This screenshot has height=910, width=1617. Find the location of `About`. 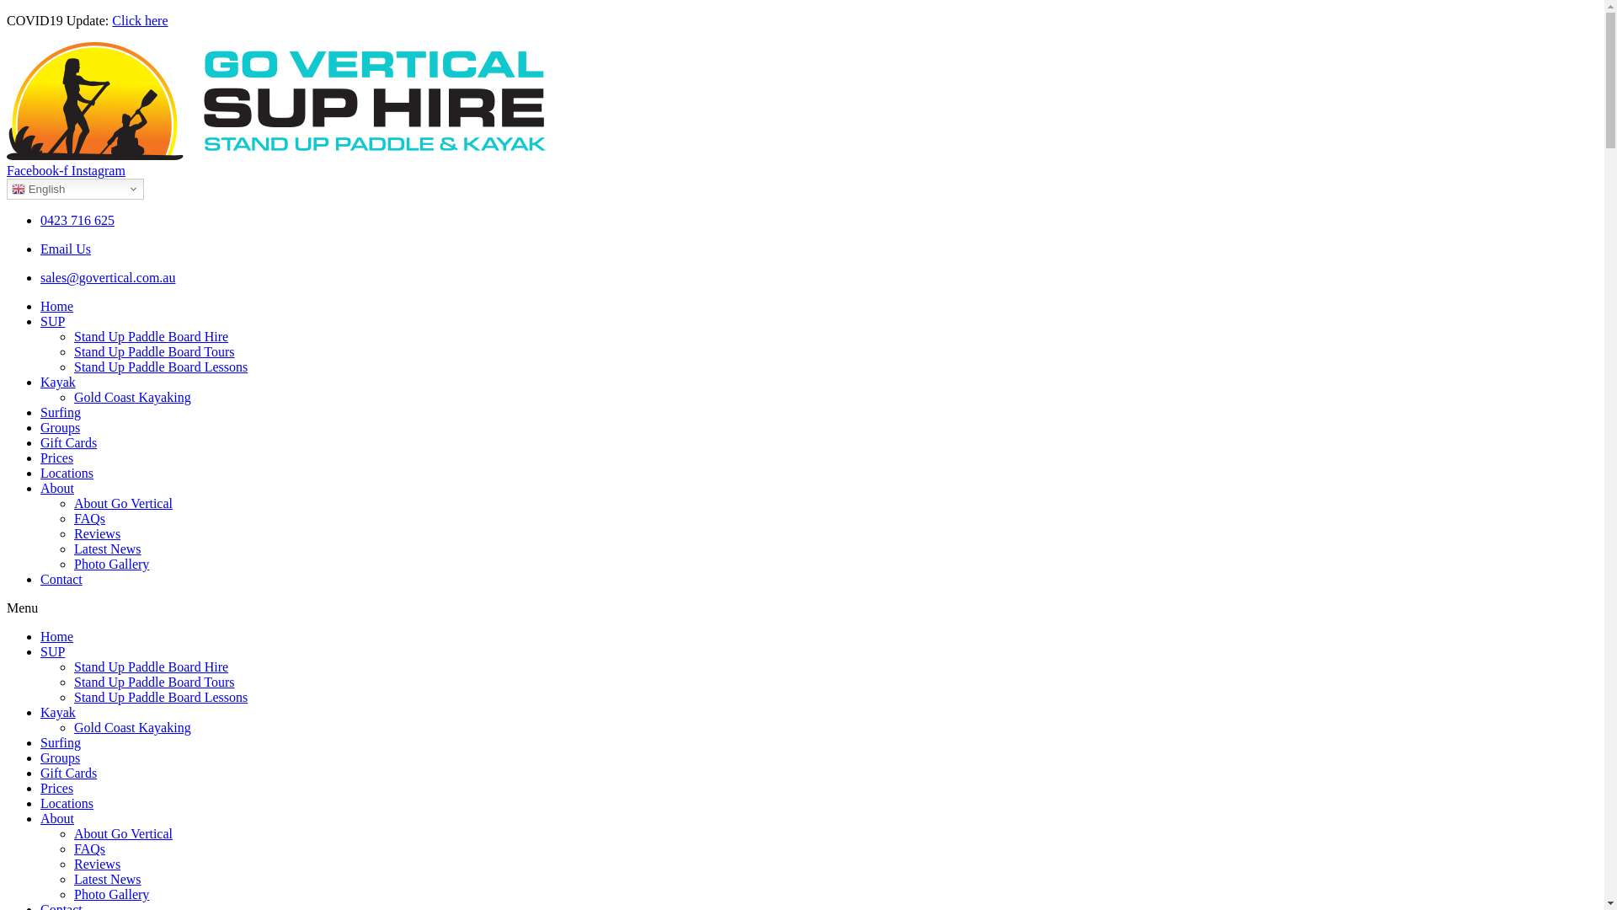

About is located at coordinates (57, 819).